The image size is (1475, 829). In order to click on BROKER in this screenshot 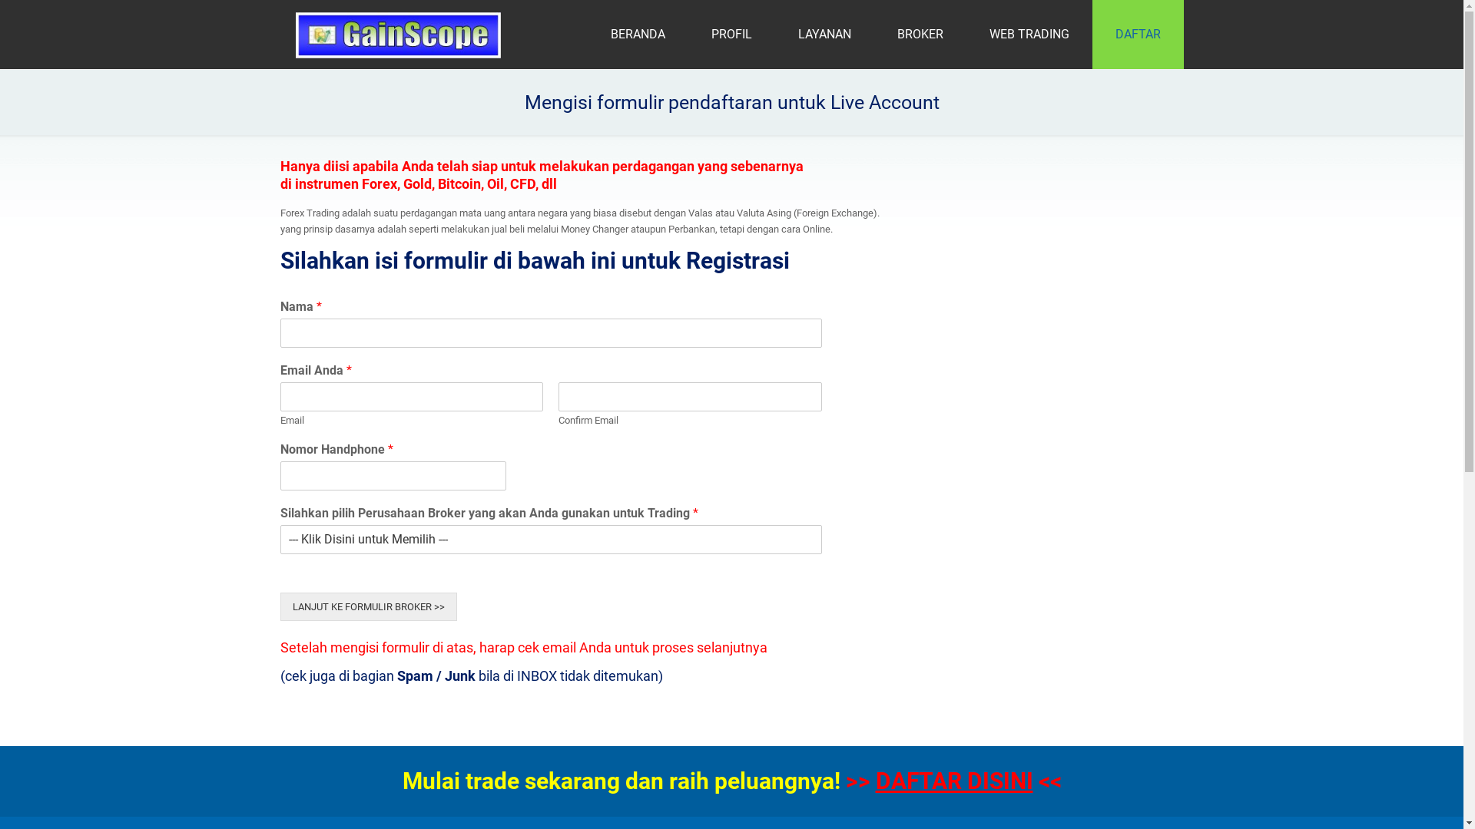, I will do `click(920, 35)`.